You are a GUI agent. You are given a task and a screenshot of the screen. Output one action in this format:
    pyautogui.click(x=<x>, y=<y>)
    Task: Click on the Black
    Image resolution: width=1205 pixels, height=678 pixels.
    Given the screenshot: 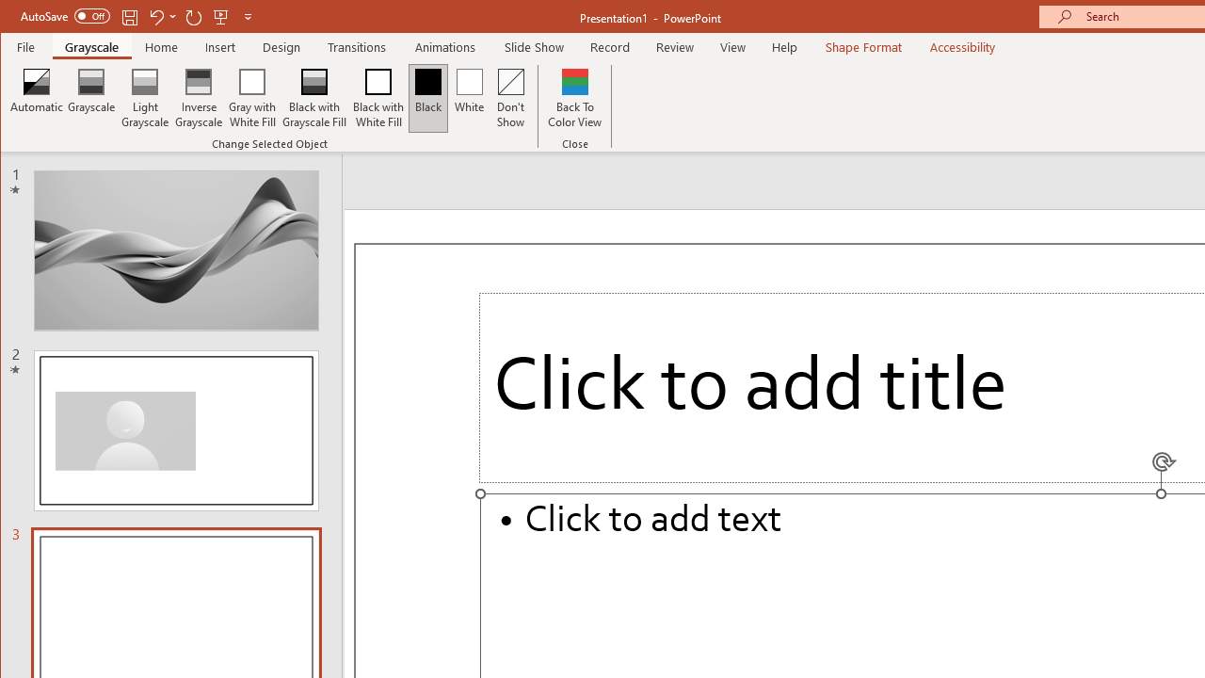 What is the action you would take?
    pyautogui.click(x=427, y=98)
    